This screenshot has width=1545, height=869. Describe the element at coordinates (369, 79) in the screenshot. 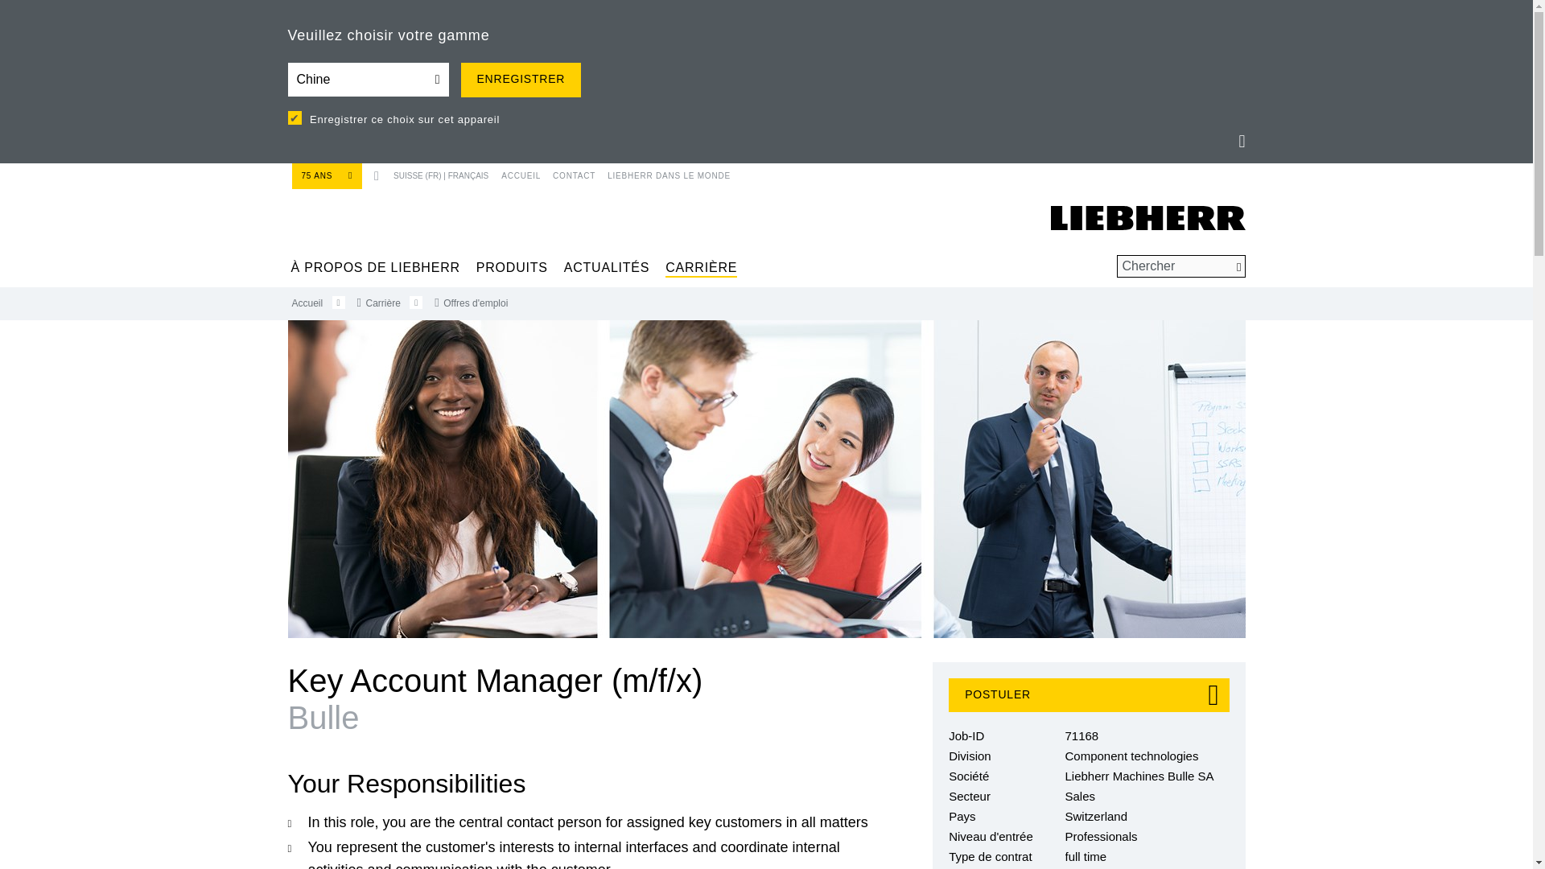

I see `Chine` at that location.